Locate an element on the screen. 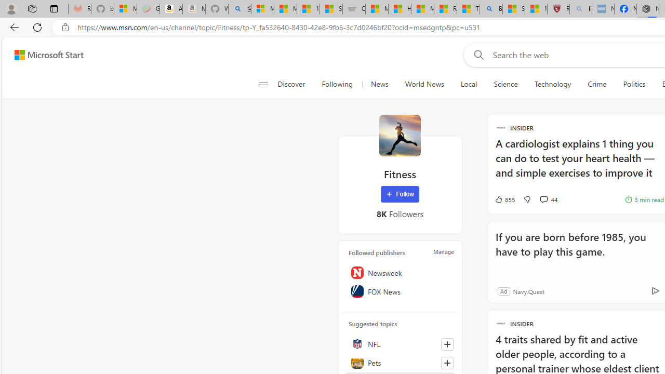  View comments 44 Comment is located at coordinates (549, 199).